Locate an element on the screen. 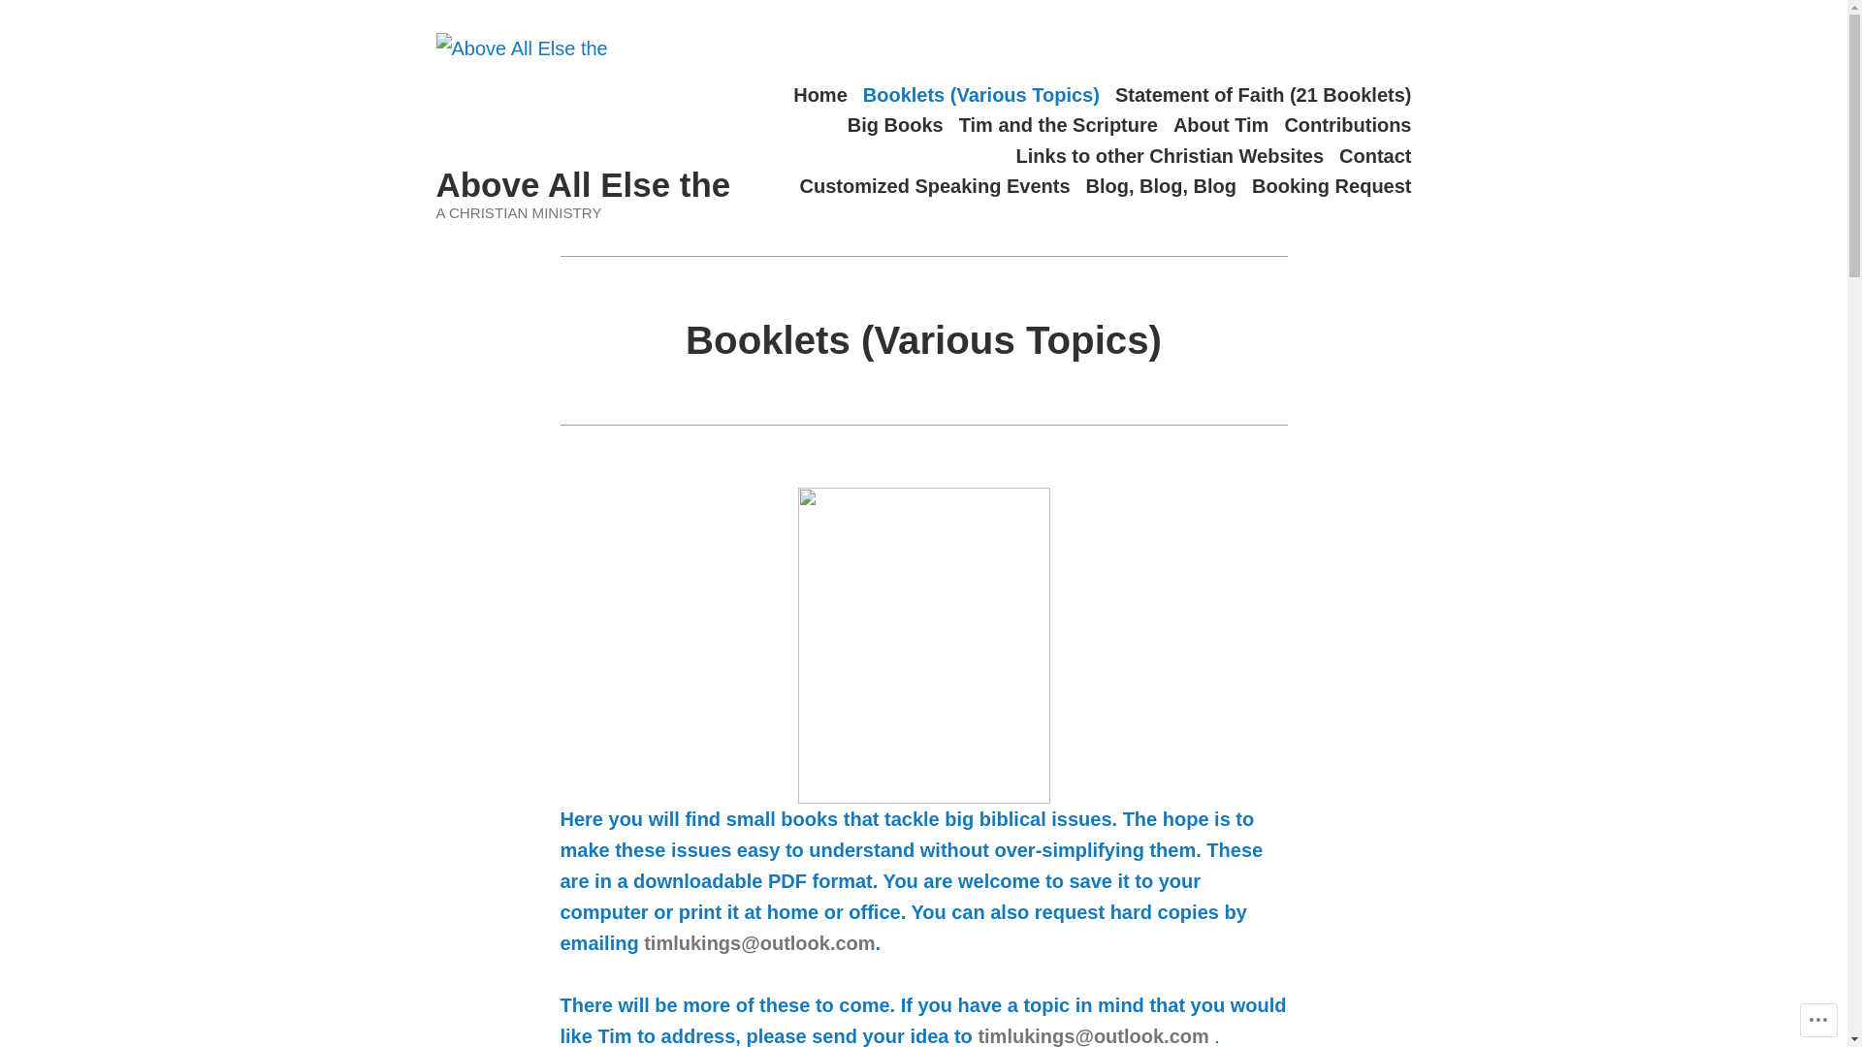 The height and width of the screenshot is (1047, 1862). Customized Speaking Events is located at coordinates (935, 186).